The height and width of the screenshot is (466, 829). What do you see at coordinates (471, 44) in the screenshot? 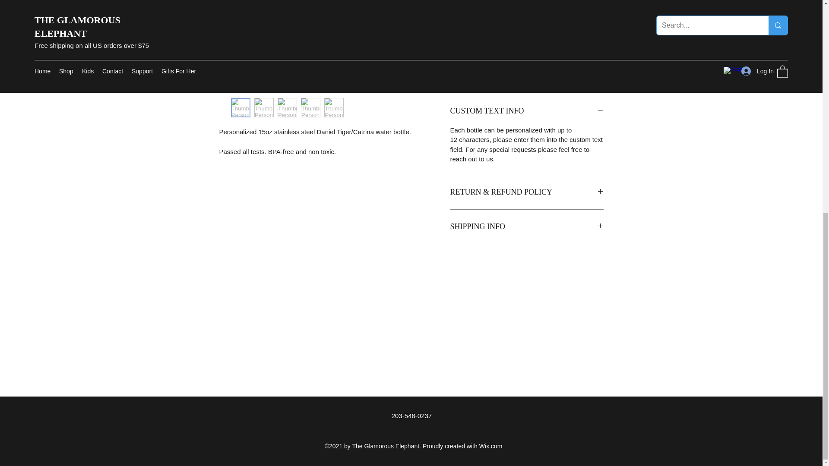
I see `1` at bounding box center [471, 44].